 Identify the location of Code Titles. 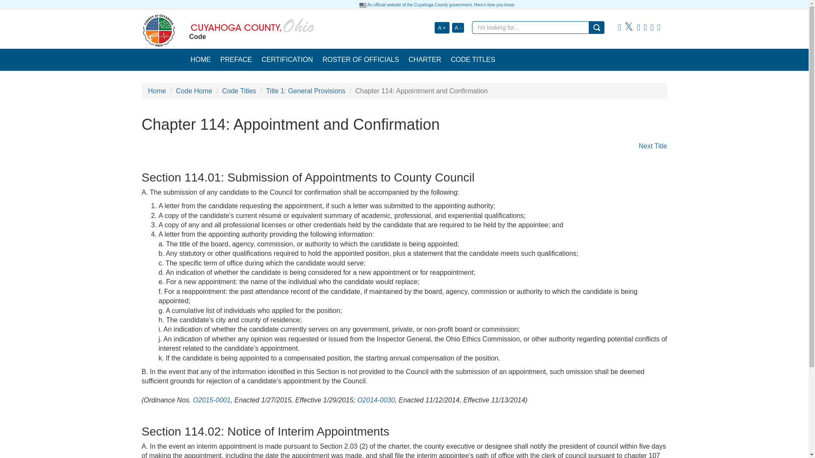
(239, 91).